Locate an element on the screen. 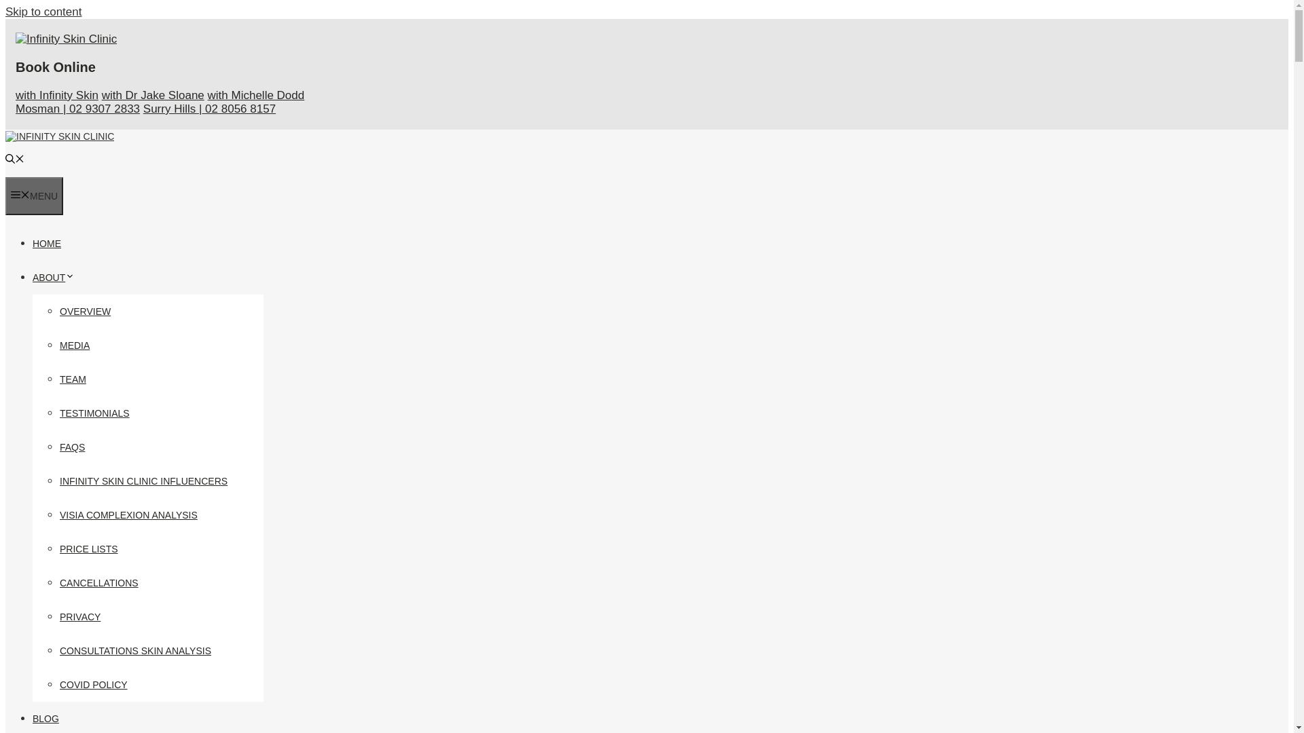 The width and height of the screenshot is (1304, 733). with Dr Jake Sloane is located at coordinates (153, 95).